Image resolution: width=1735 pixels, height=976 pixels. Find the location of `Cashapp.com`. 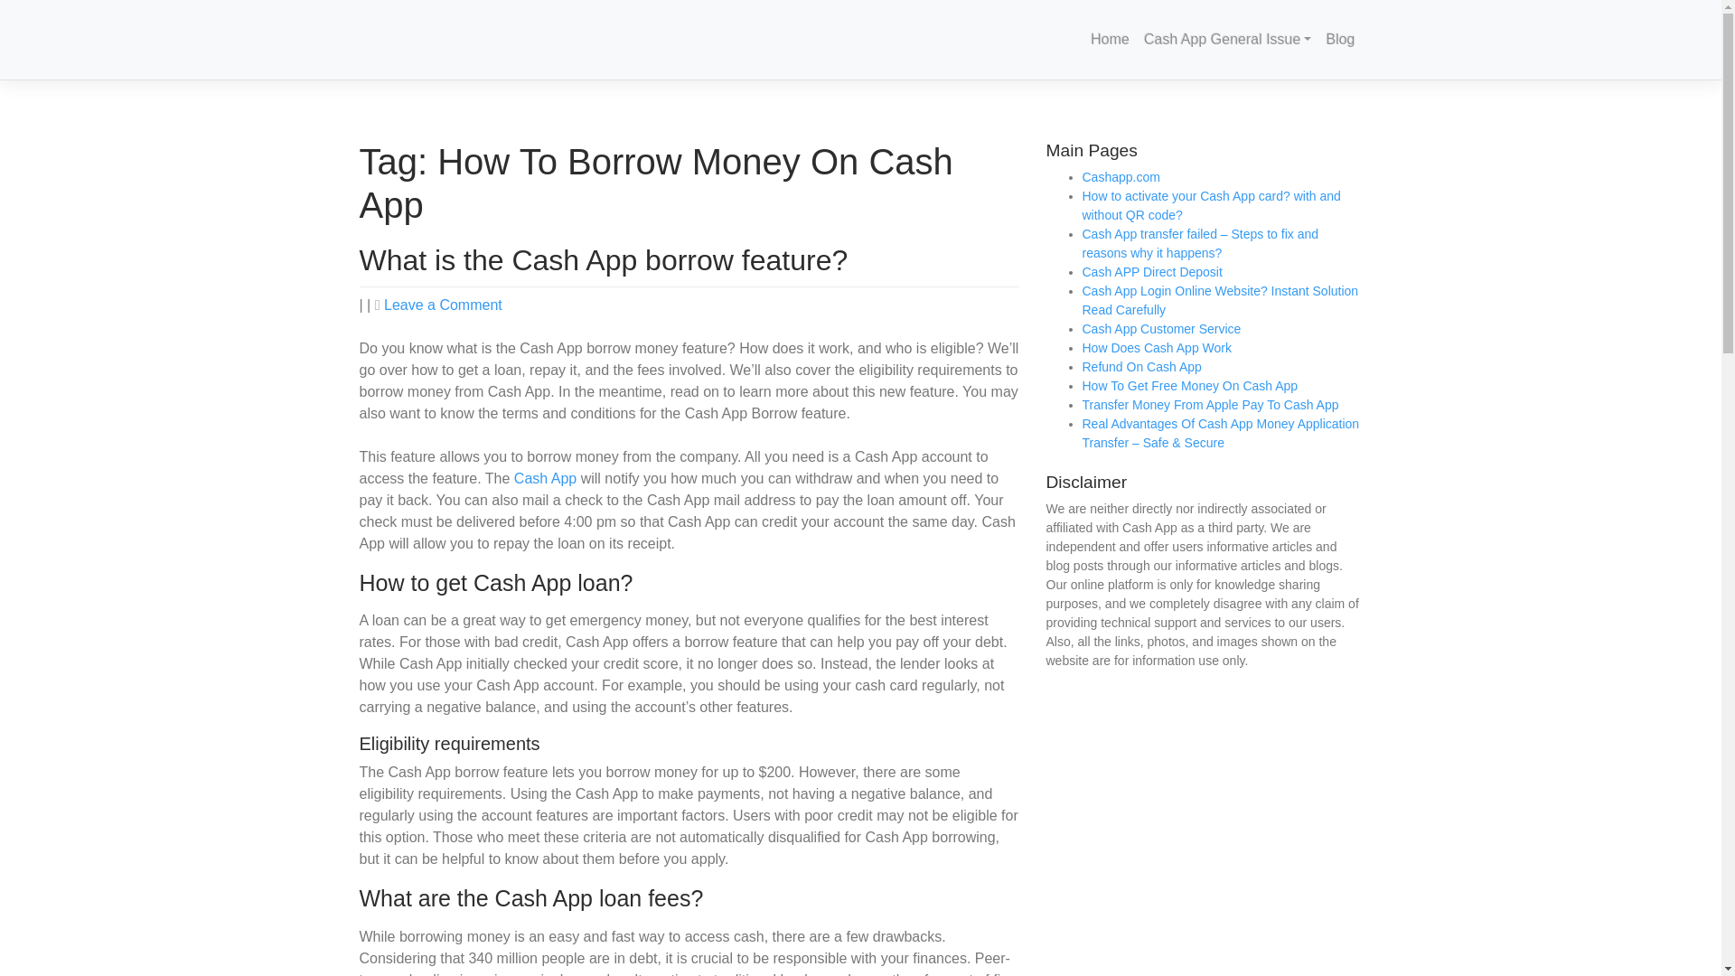

Cashapp.com is located at coordinates (443, 305).